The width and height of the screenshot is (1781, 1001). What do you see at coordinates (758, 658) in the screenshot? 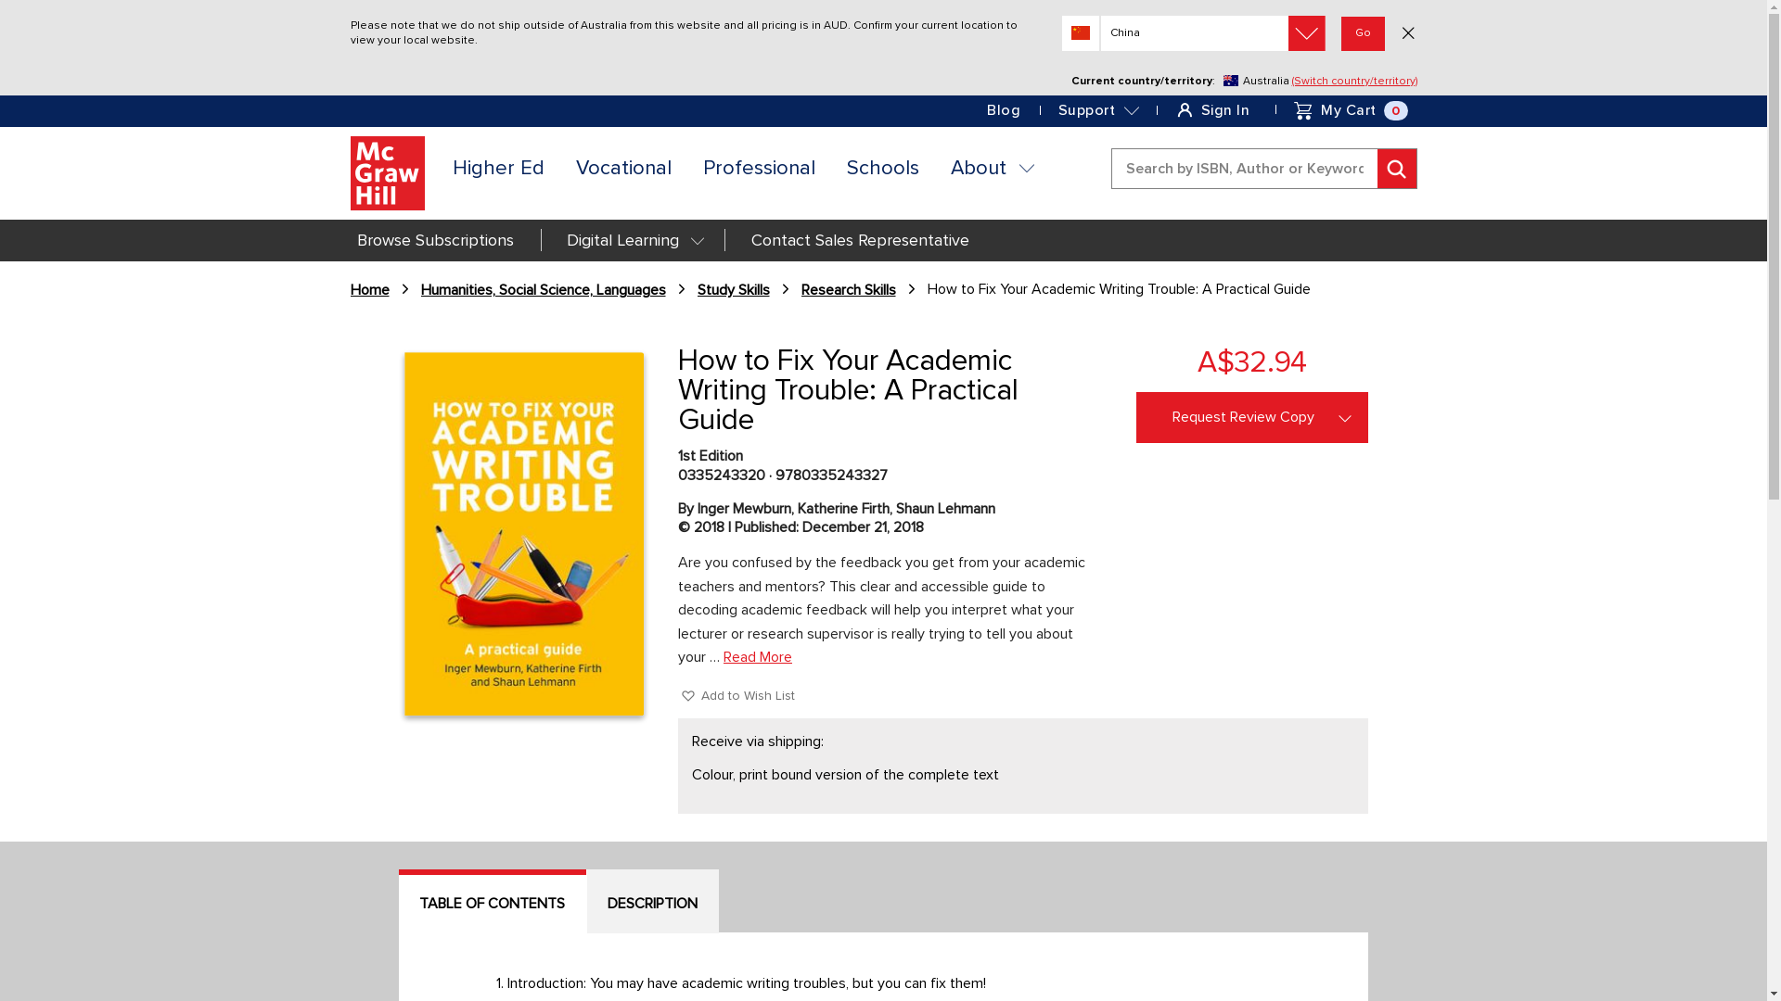
I see `Read More` at bounding box center [758, 658].